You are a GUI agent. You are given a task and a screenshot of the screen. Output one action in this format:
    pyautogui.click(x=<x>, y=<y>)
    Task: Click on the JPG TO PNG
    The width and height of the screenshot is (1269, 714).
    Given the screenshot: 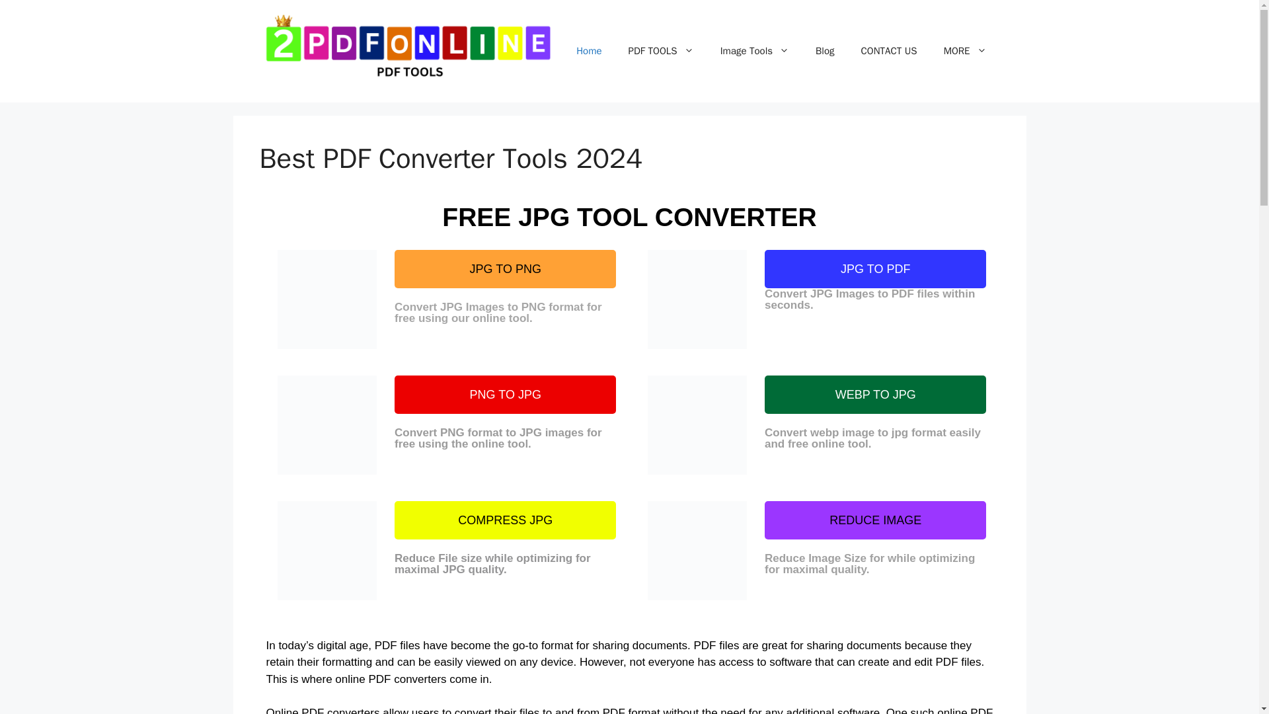 What is the action you would take?
    pyautogui.click(x=505, y=269)
    